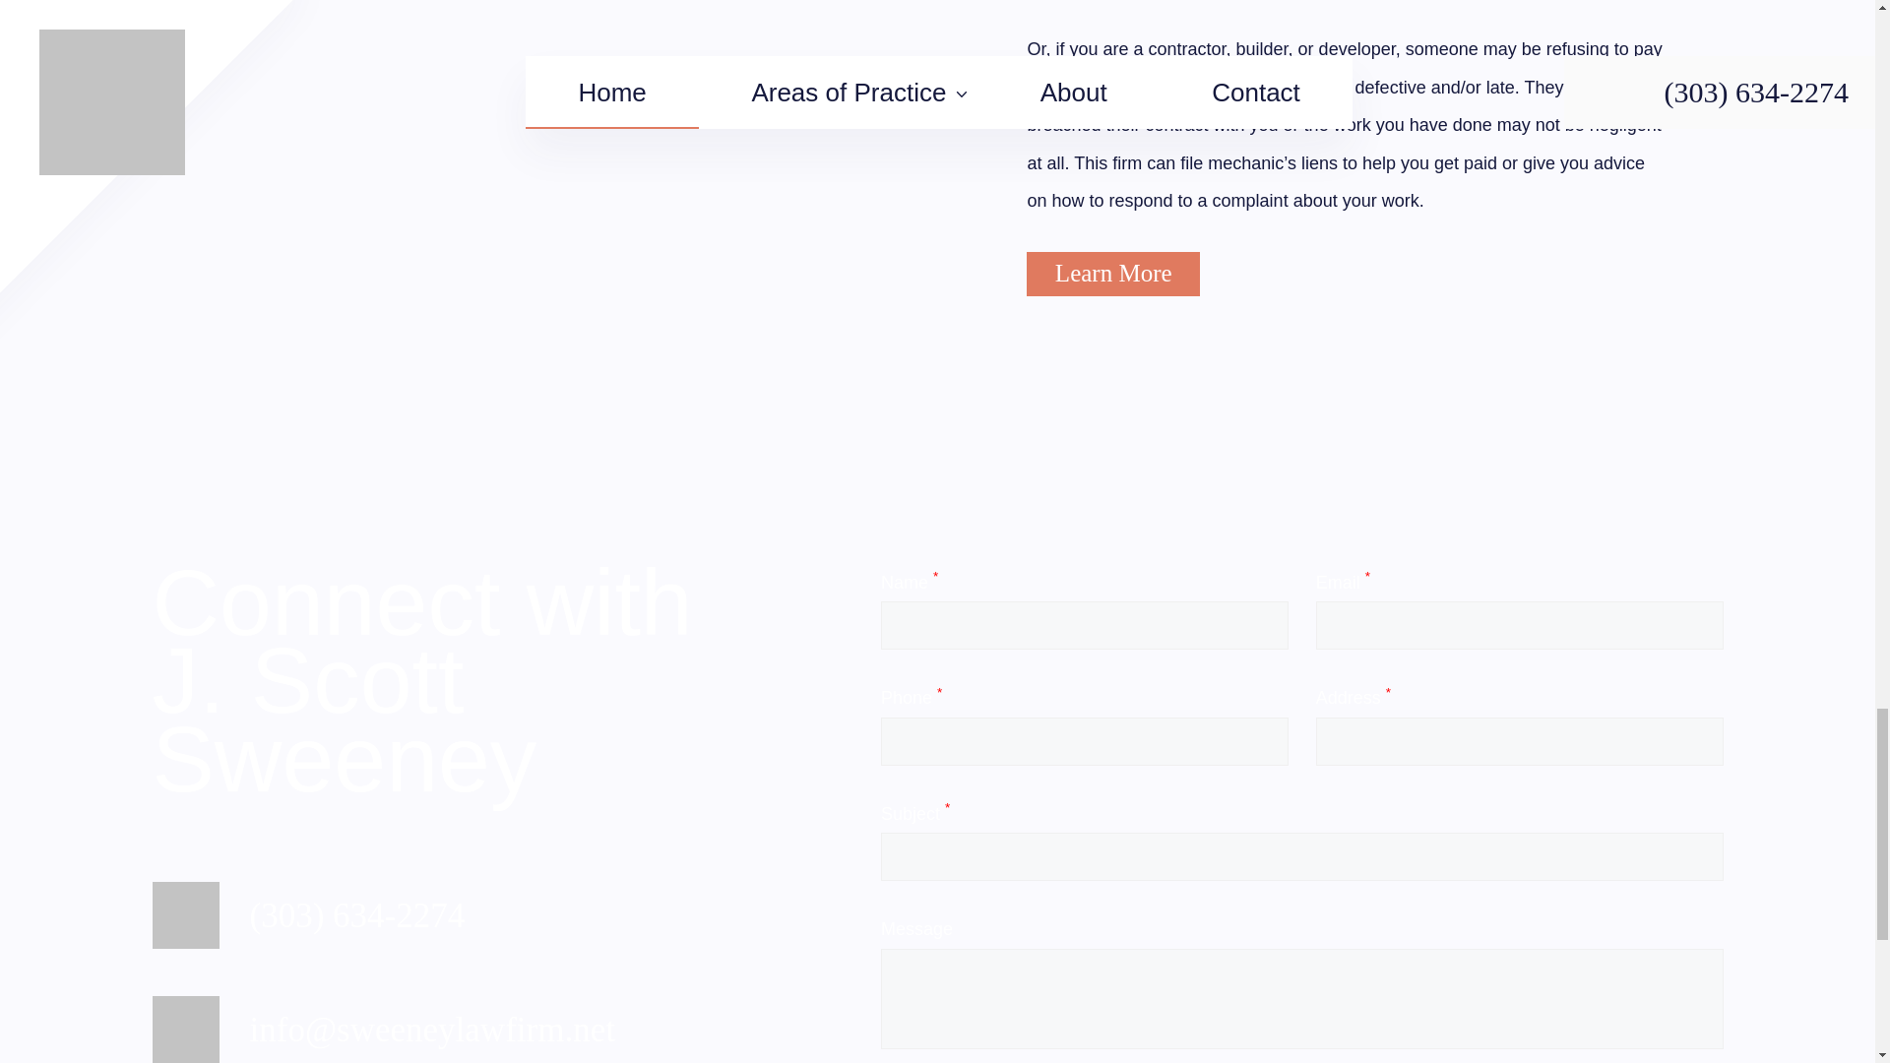 The height and width of the screenshot is (1063, 1890). Describe the element at coordinates (185, 915) in the screenshot. I see `phone-icon` at that location.